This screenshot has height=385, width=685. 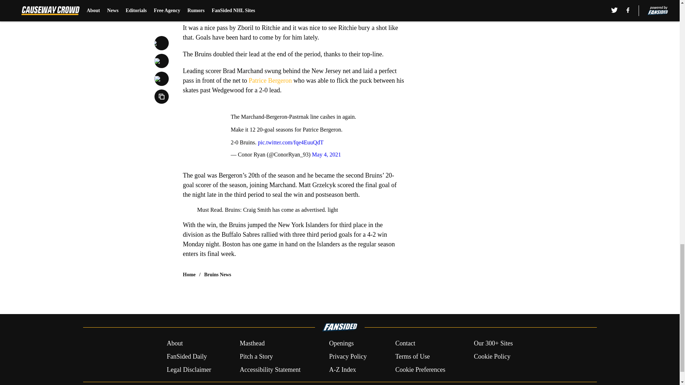 I want to click on May 4, 2021, so click(x=326, y=154).